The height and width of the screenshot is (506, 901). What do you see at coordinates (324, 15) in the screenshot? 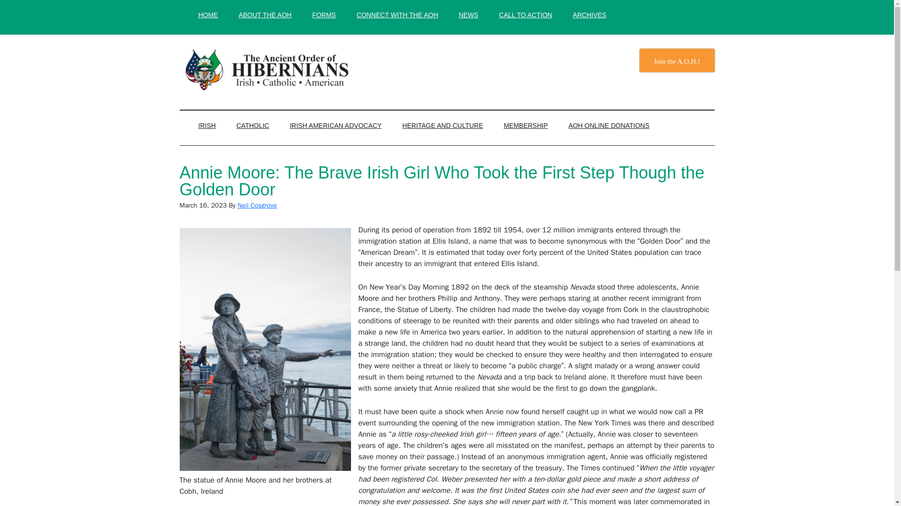
I see `FORMS` at bounding box center [324, 15].